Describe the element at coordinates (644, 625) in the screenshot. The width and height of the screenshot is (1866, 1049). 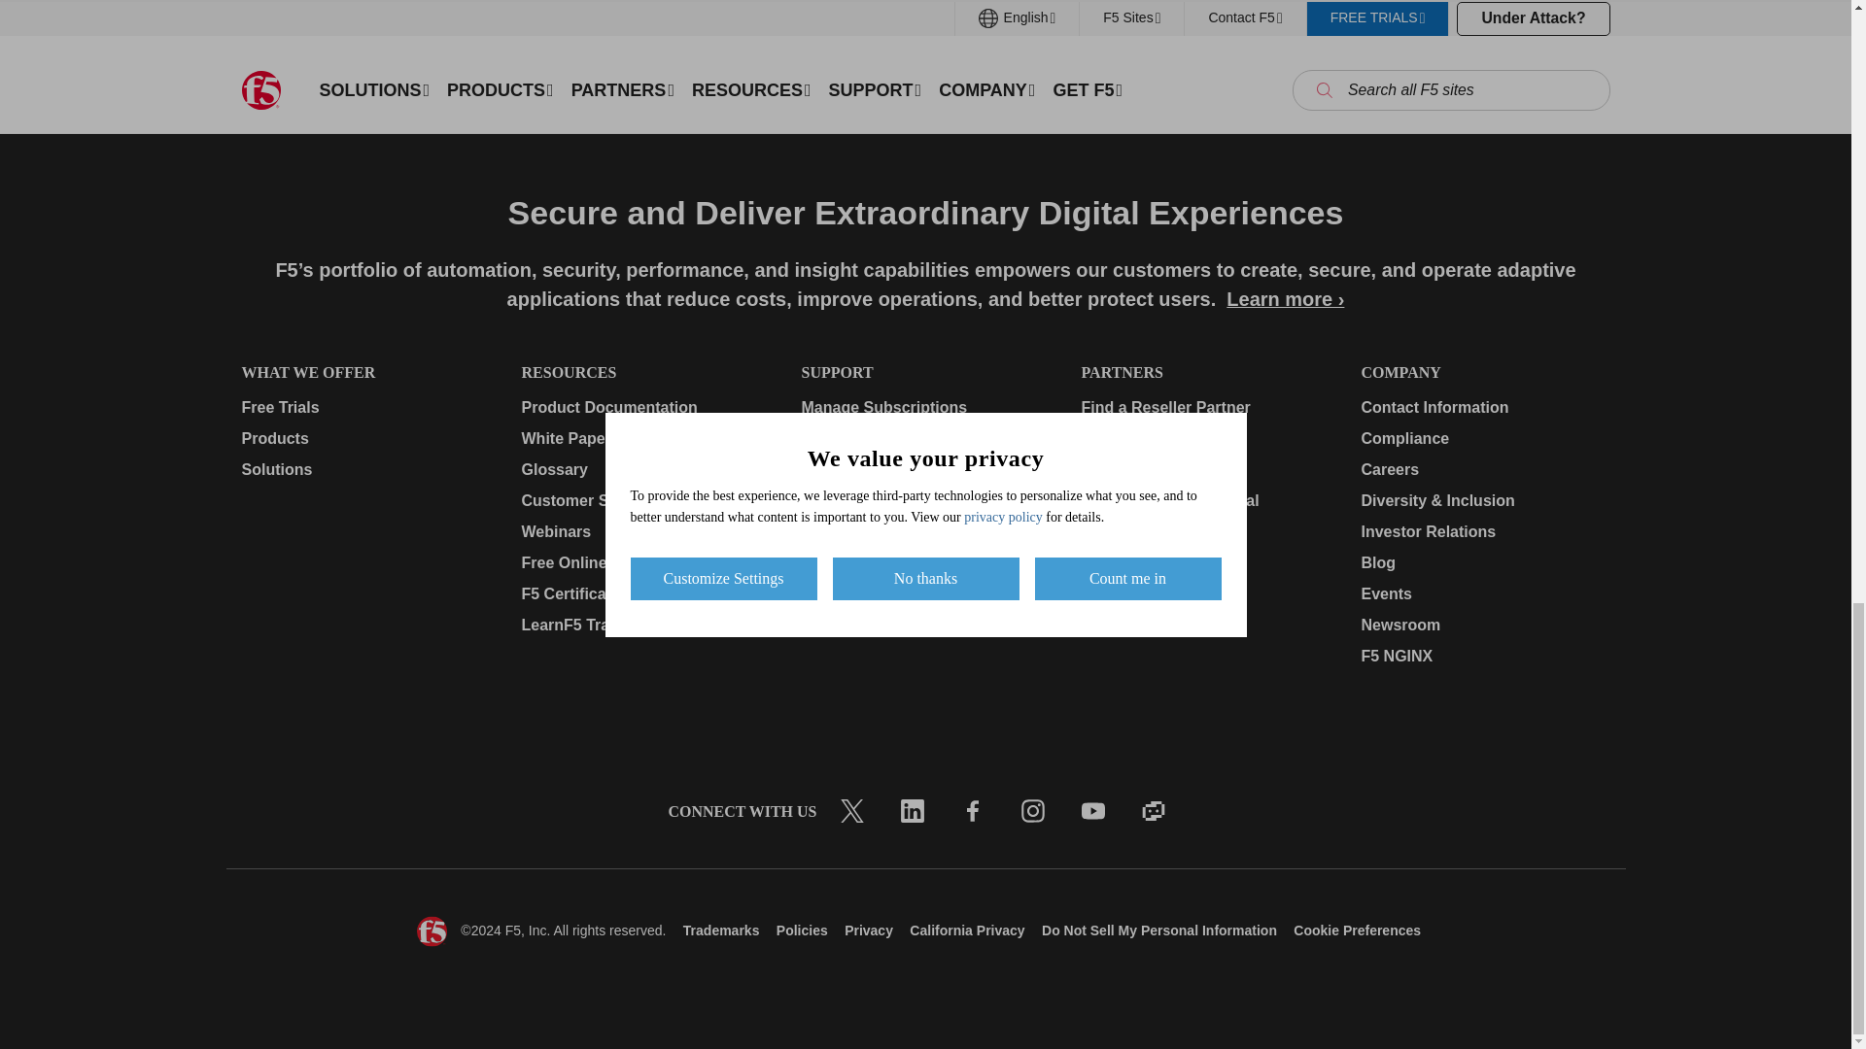
I see `LearnF5 Training` at that location.